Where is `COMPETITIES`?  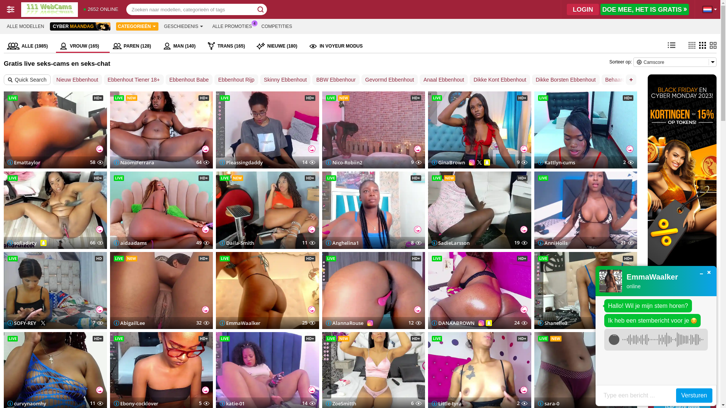 COMPETITIES is located at coordinates (277, 26).